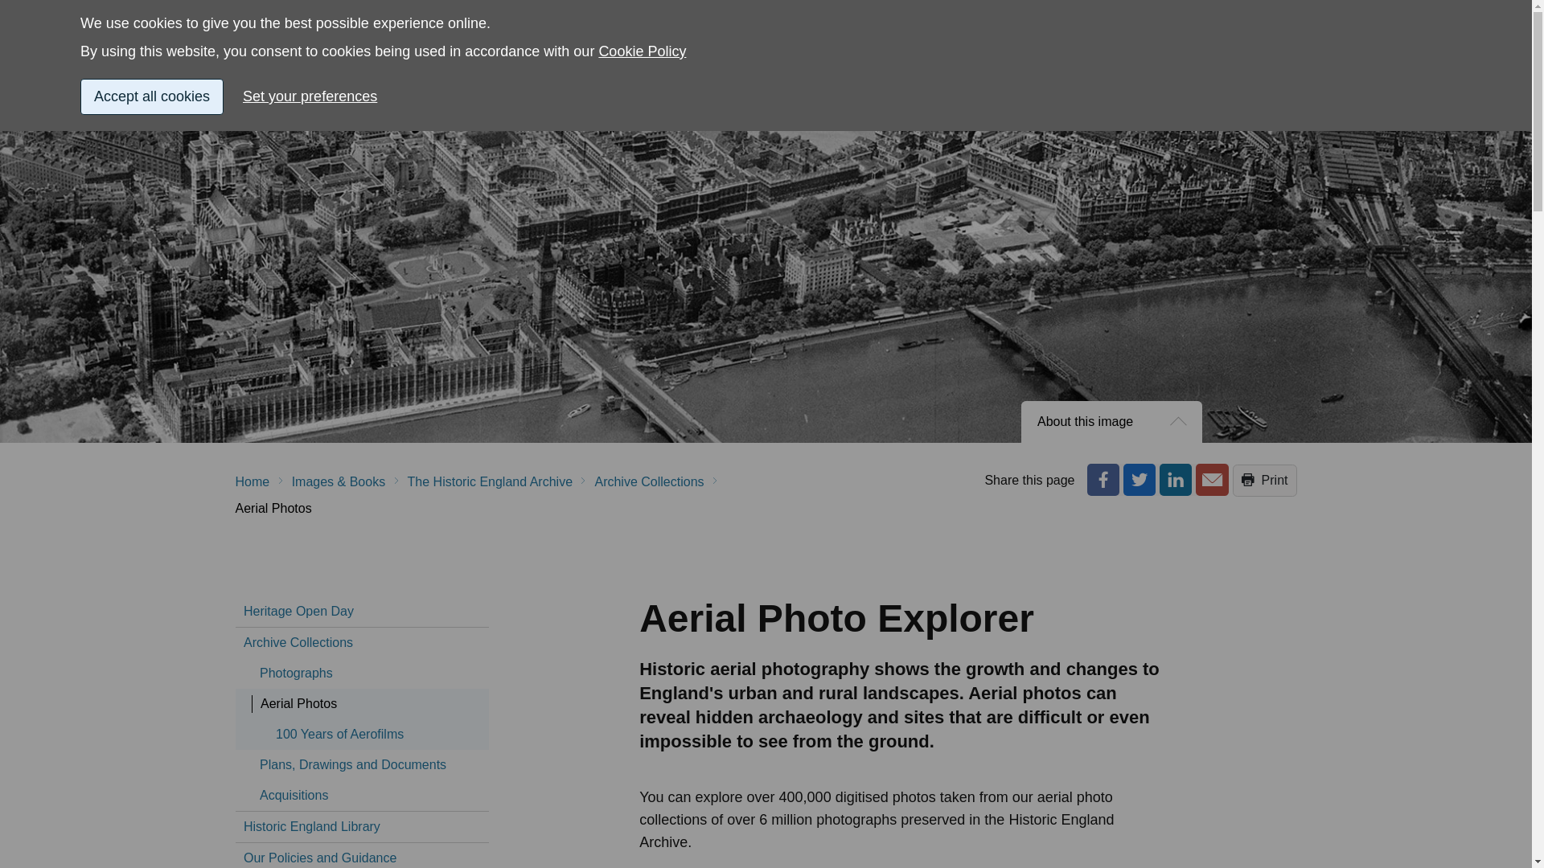 Image resolution: width=1544 pixels, height=868 pixels. I want to click on Print this page, so click(1264, 480).